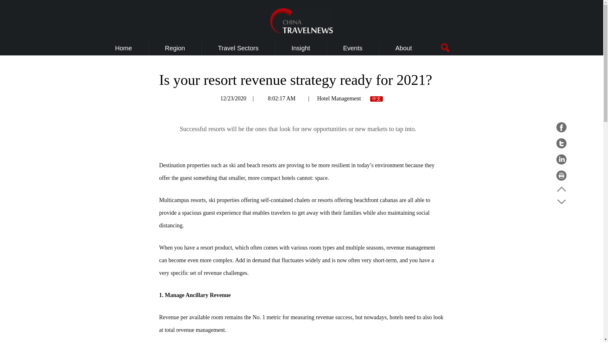  What do you see at coordinates (404, 48) in the screenshot?
I see `About` at bounding box center [404, 48].